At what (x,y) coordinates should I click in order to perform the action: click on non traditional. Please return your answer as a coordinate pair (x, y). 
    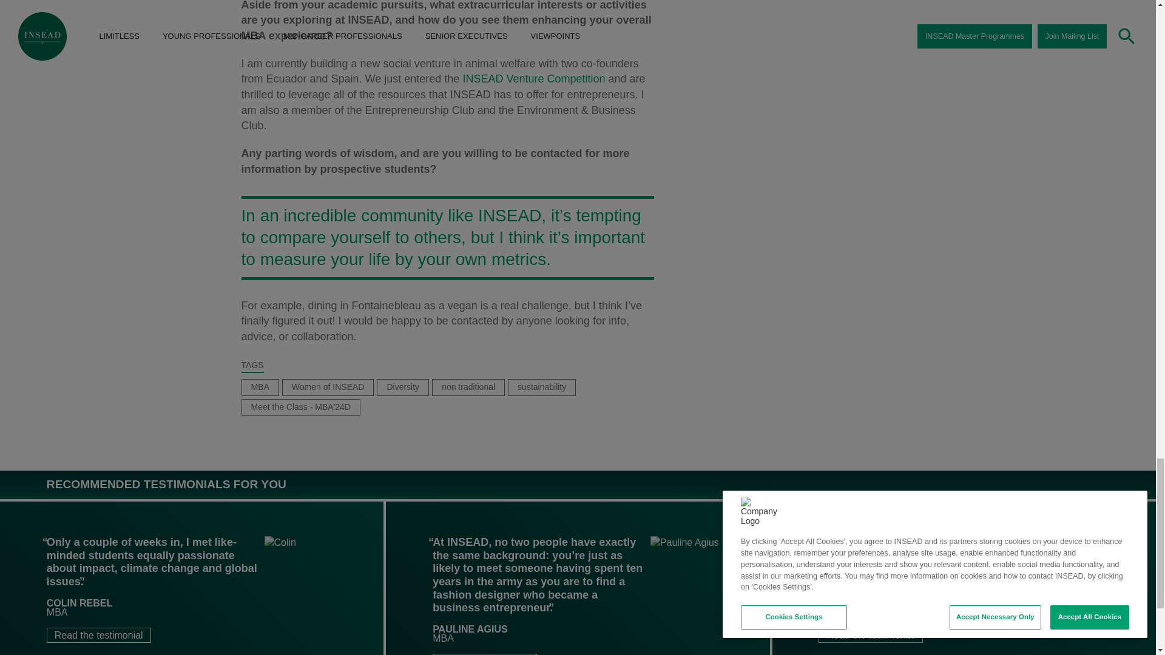
    Looking at the image, I should click on (468, 386).